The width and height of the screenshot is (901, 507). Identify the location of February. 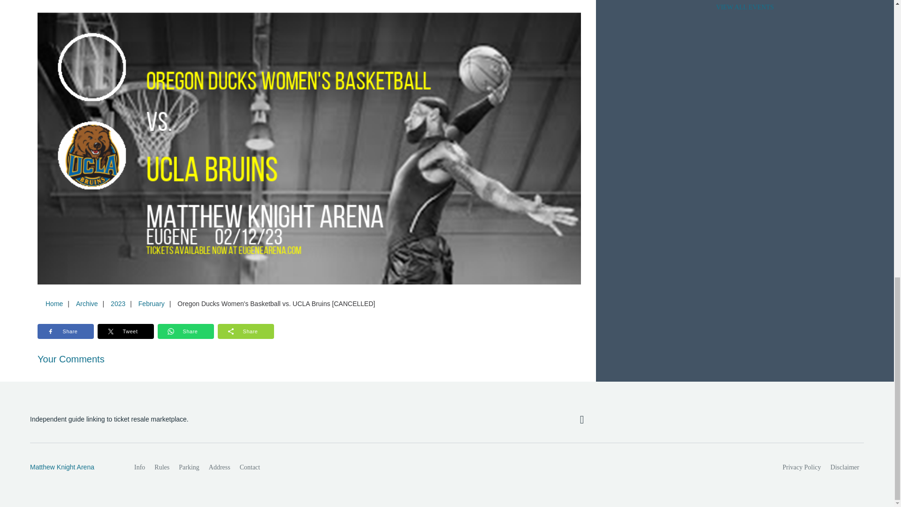
(151, 303).